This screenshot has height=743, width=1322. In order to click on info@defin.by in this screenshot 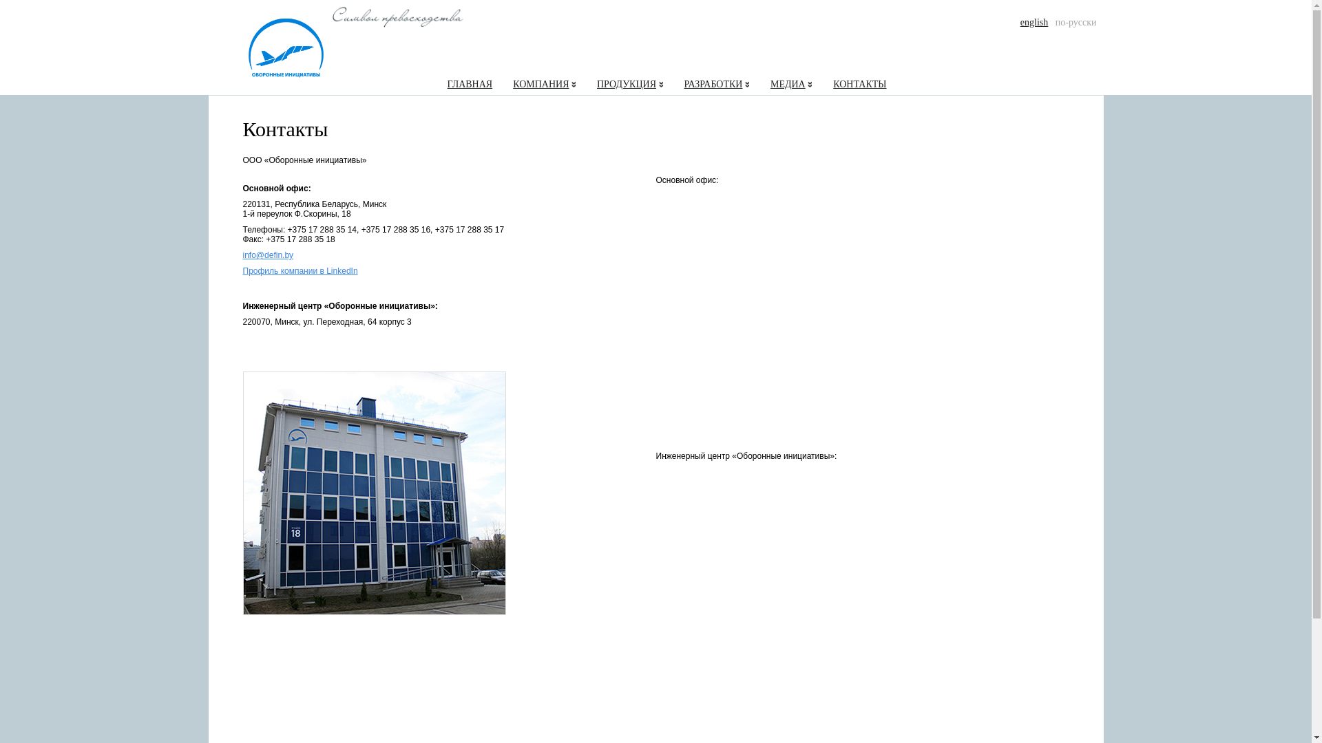, I will do `click(268, 255)`.